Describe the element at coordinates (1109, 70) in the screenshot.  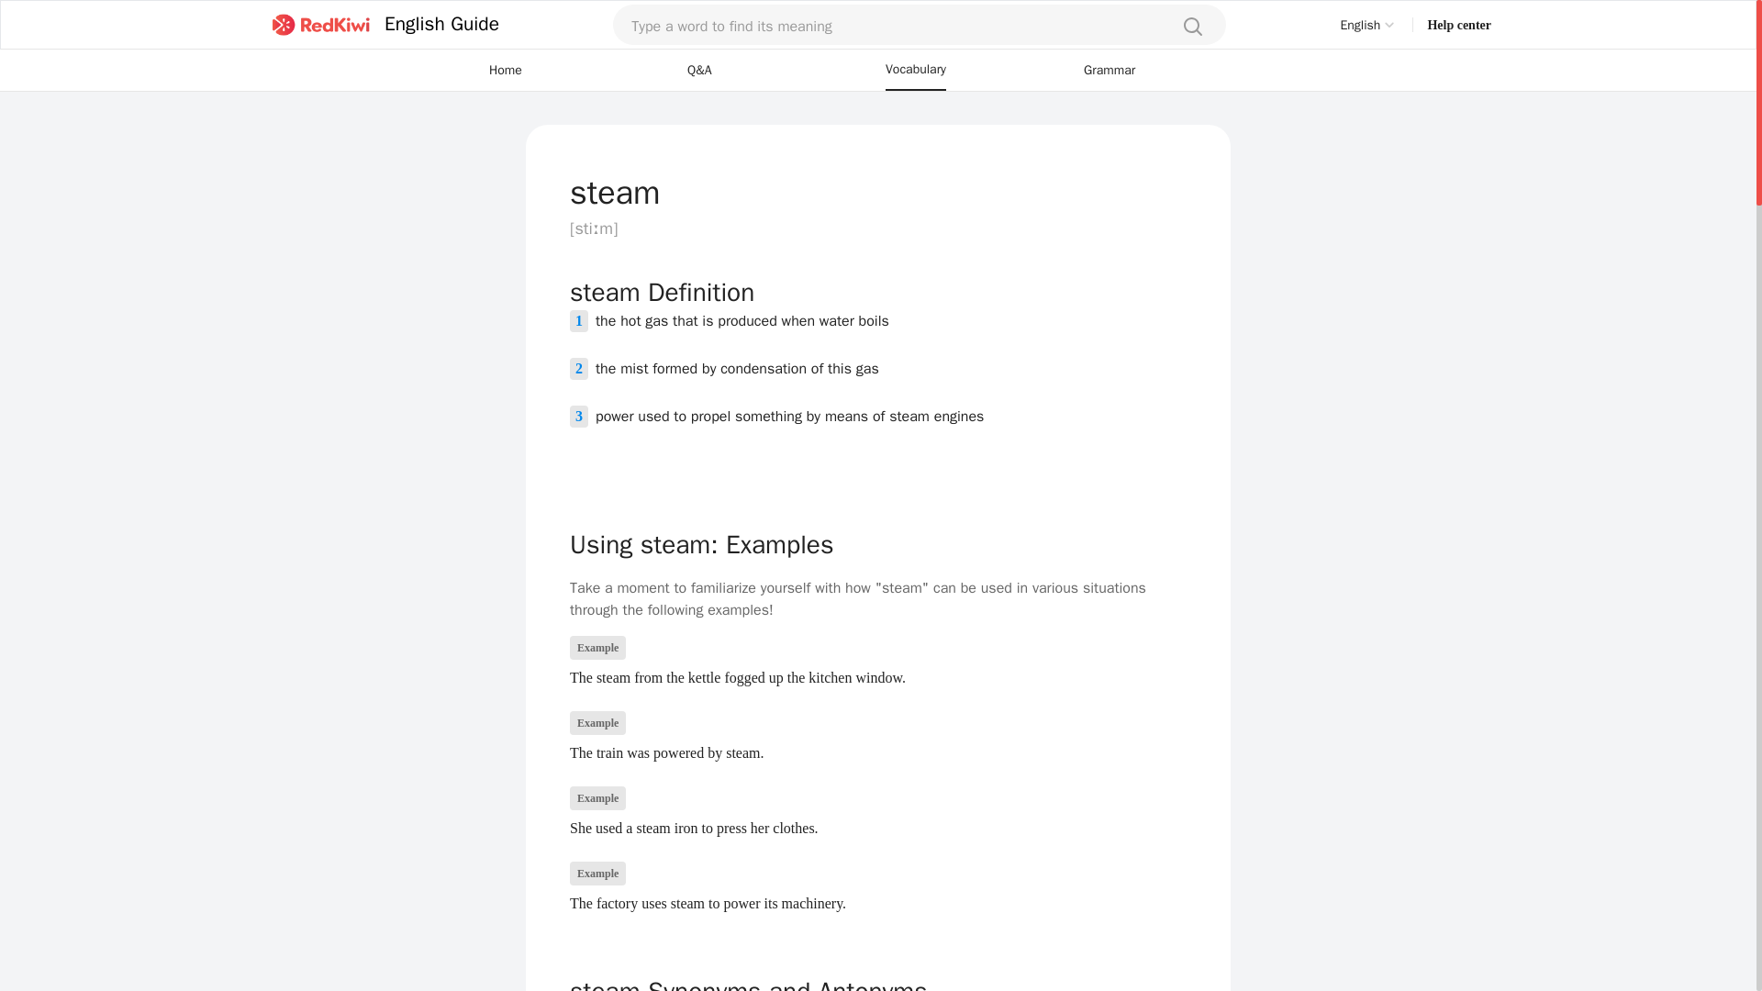
I see `Grammar` at that location.